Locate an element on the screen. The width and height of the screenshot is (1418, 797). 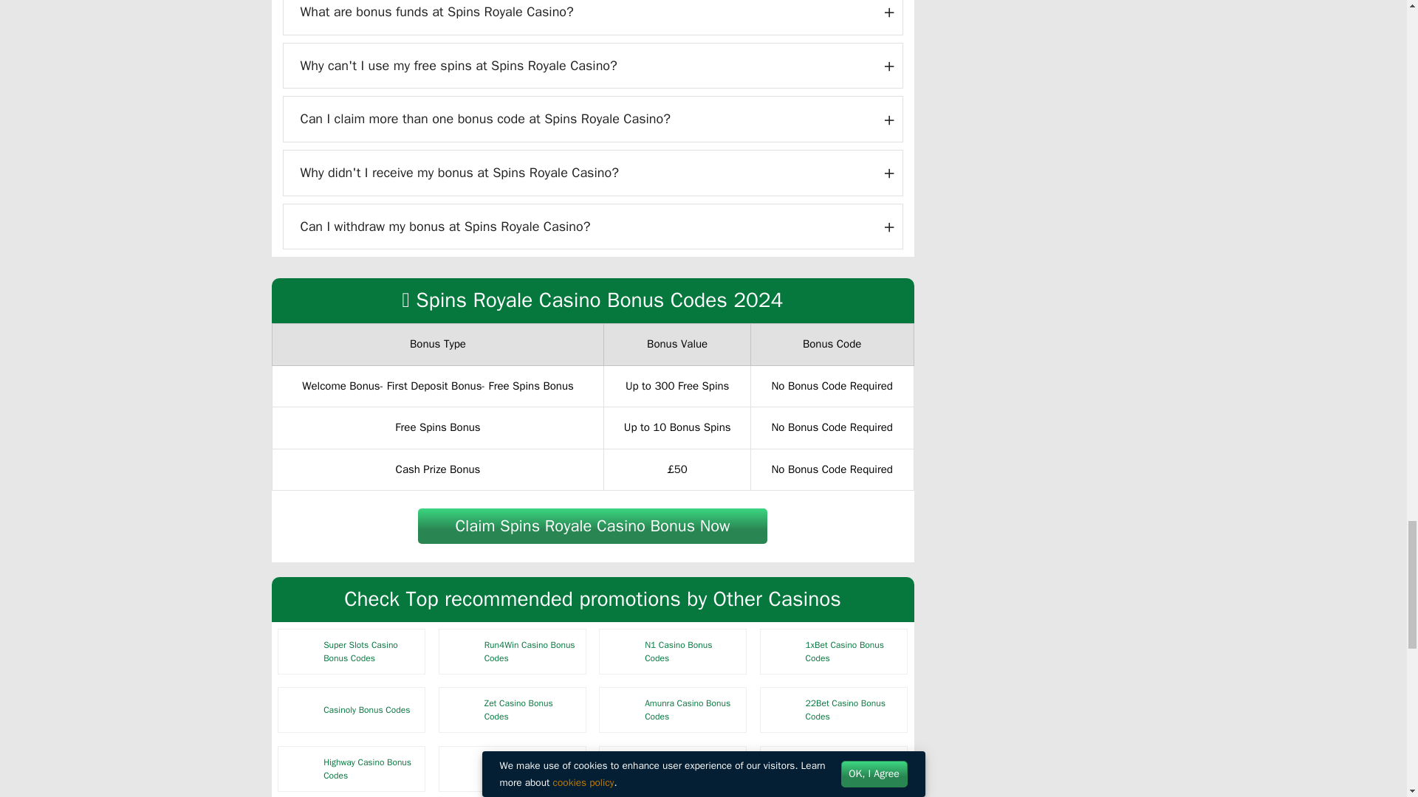
22Bet Casino is located at coordinates (782, 710).